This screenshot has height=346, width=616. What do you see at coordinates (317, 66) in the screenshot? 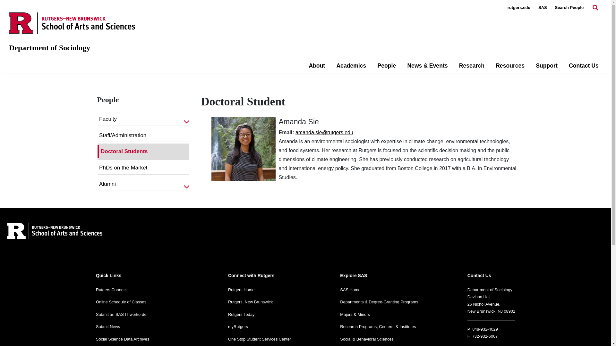
I see `About` at bounding box center [317, 66].